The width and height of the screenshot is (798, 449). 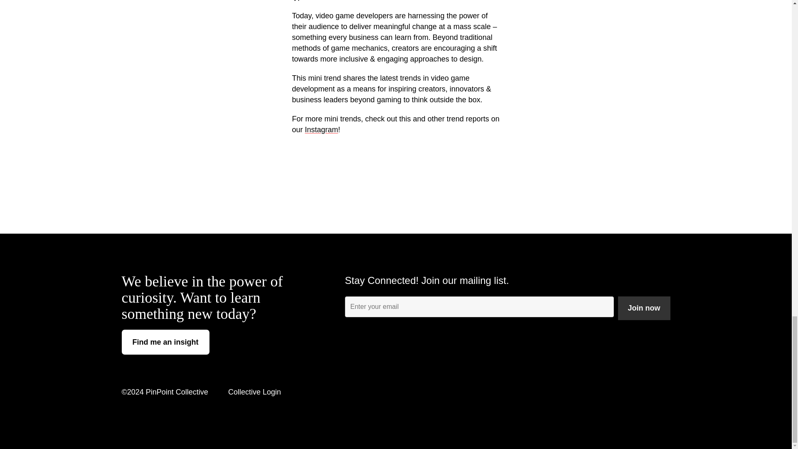 I want to click on Share via Email, so click(x=411, y=169).